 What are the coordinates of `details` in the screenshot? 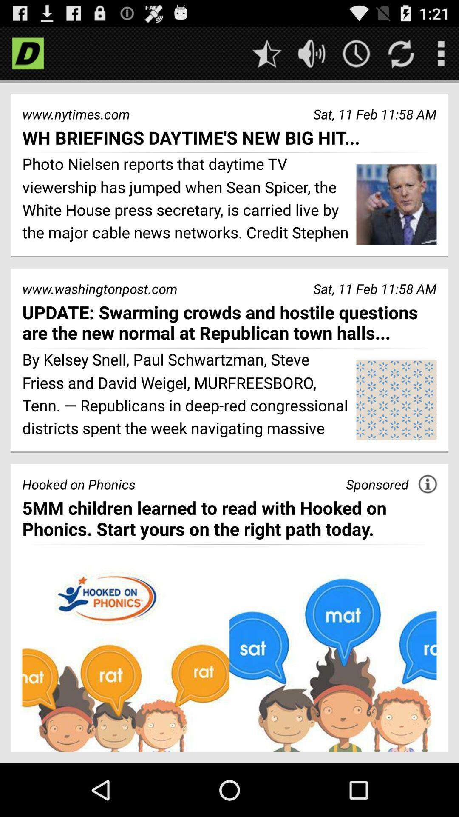 It's located at (428, 484).